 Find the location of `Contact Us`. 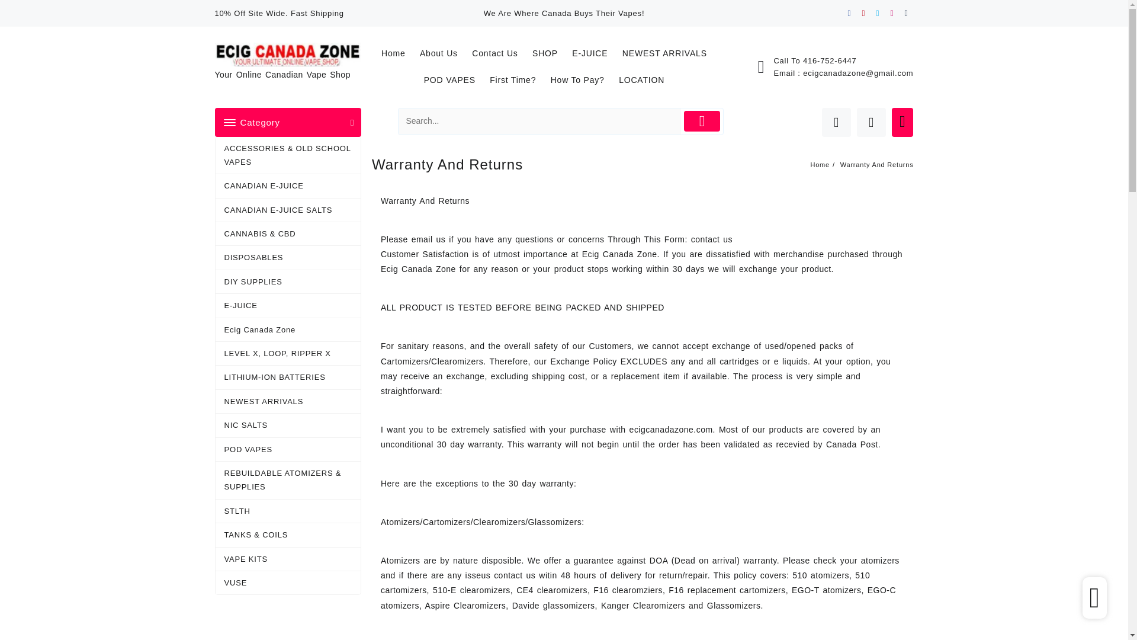

Contact Us is located at coordinates (500, 53).